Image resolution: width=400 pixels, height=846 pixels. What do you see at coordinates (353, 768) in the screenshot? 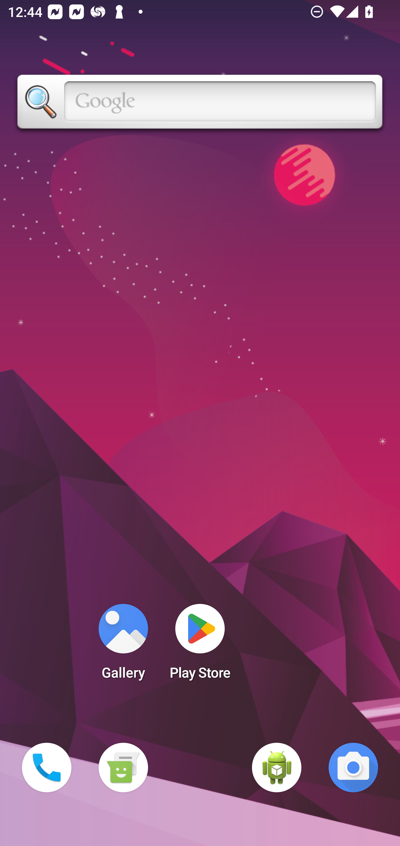
I see `Camera` at bounding box center [353, 768].